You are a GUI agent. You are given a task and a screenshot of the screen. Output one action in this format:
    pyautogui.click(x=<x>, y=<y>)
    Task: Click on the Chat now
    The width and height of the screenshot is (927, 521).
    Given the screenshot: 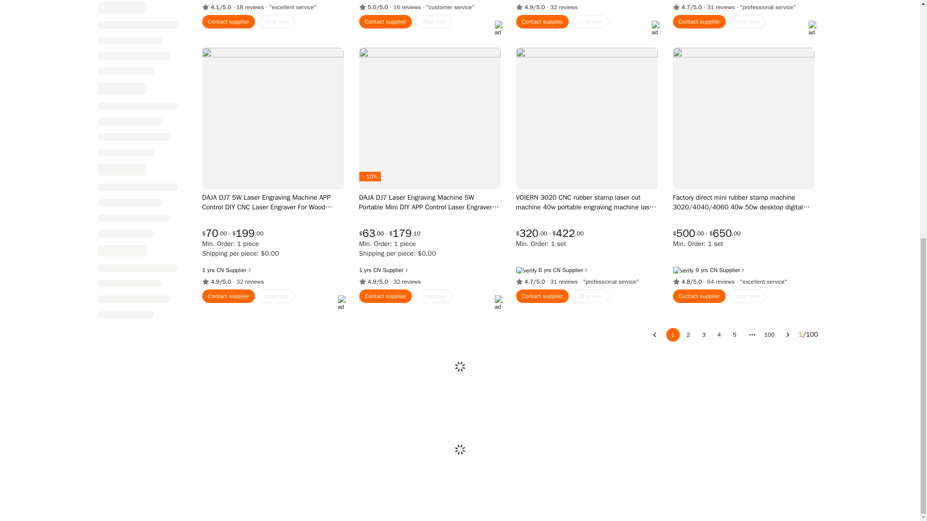 What is the action you would take?
    pyautogui.click(x=434, y=22)
    